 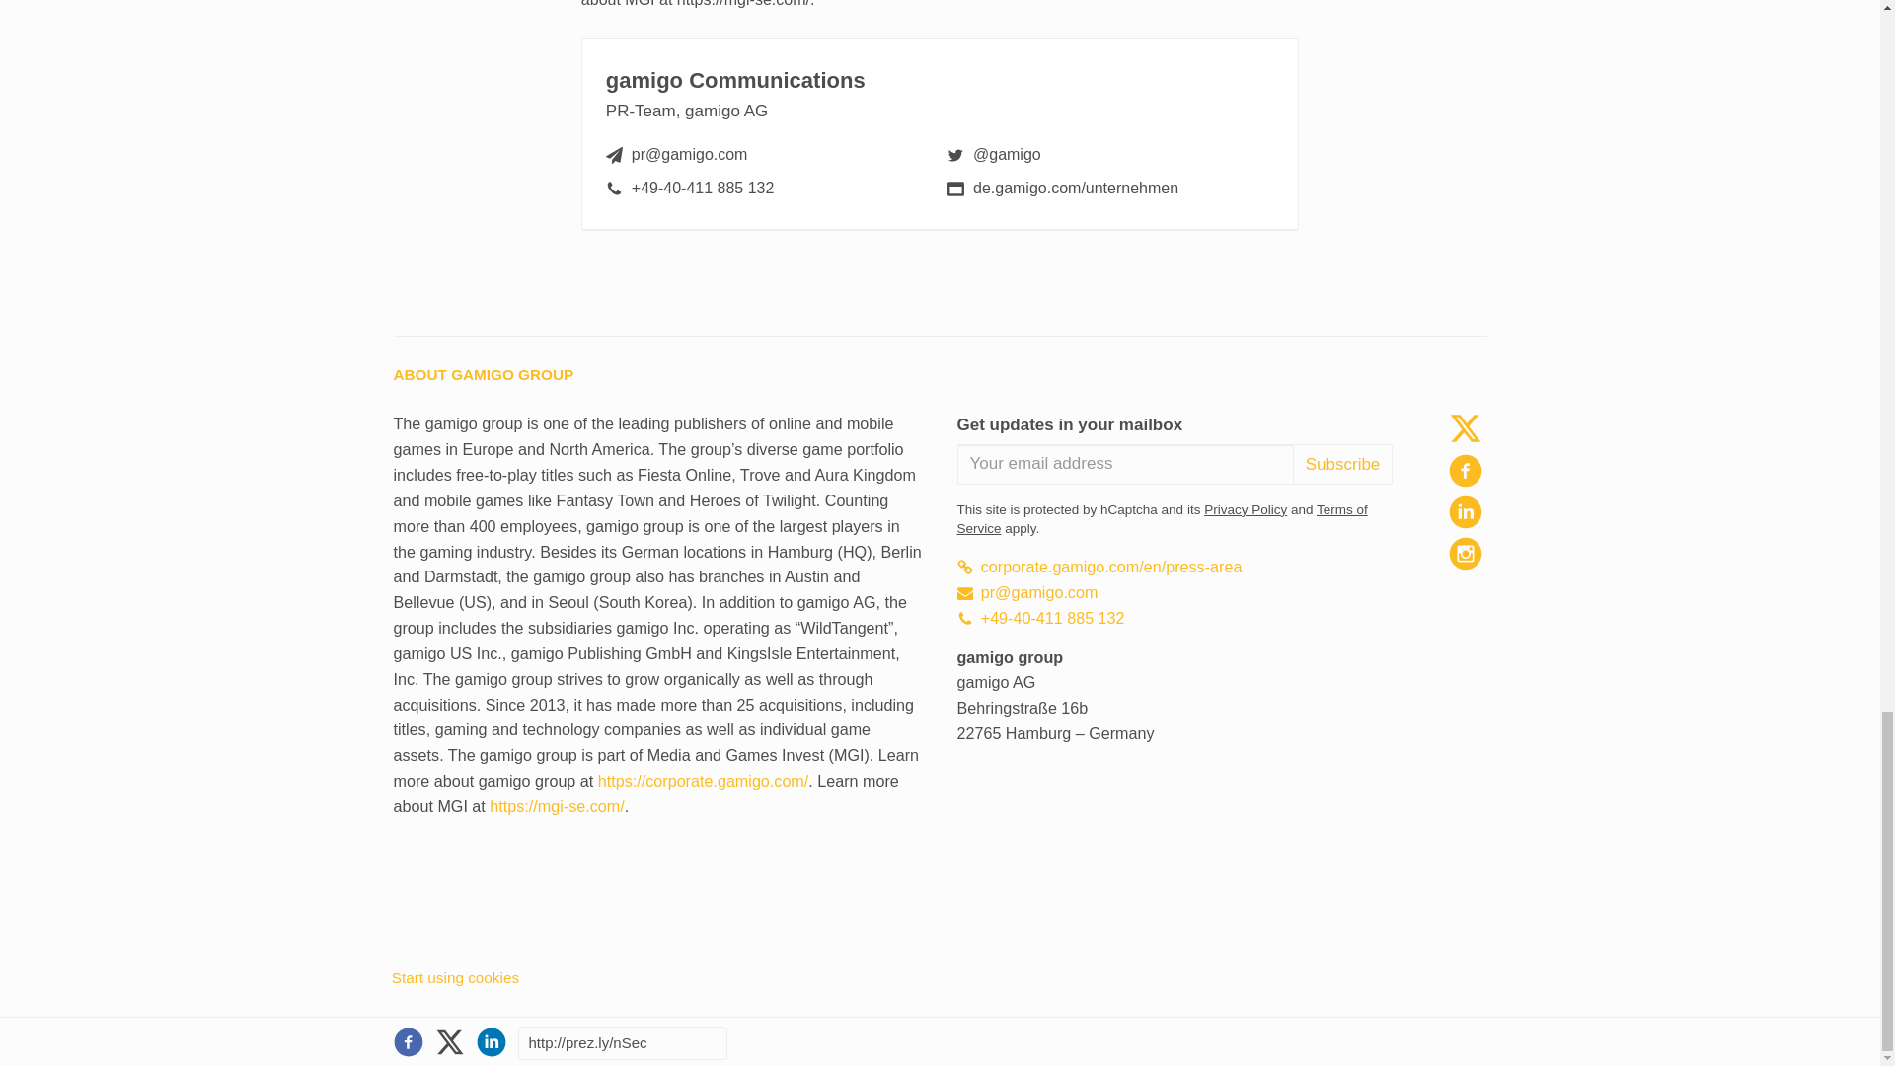 What do you see at coordinates (1465, 511) in the screenshot?
I see `gamigo group Linkedin` at bounding box center [1465, 511].